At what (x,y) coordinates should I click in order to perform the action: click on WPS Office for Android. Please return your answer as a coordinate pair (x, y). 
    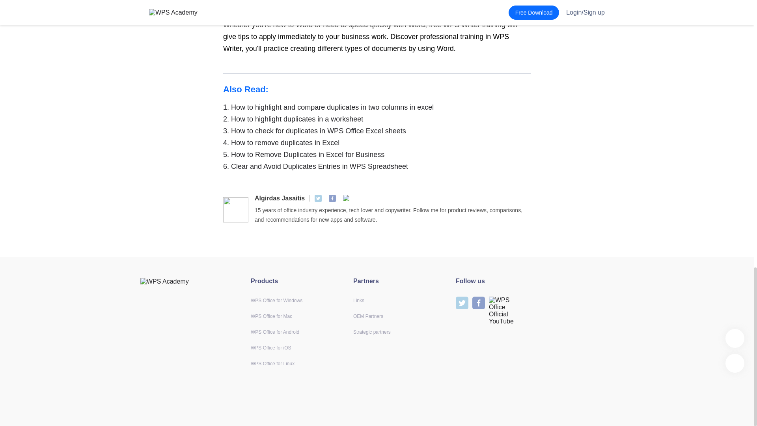
    Looking at the image, I should click on (274, 332).